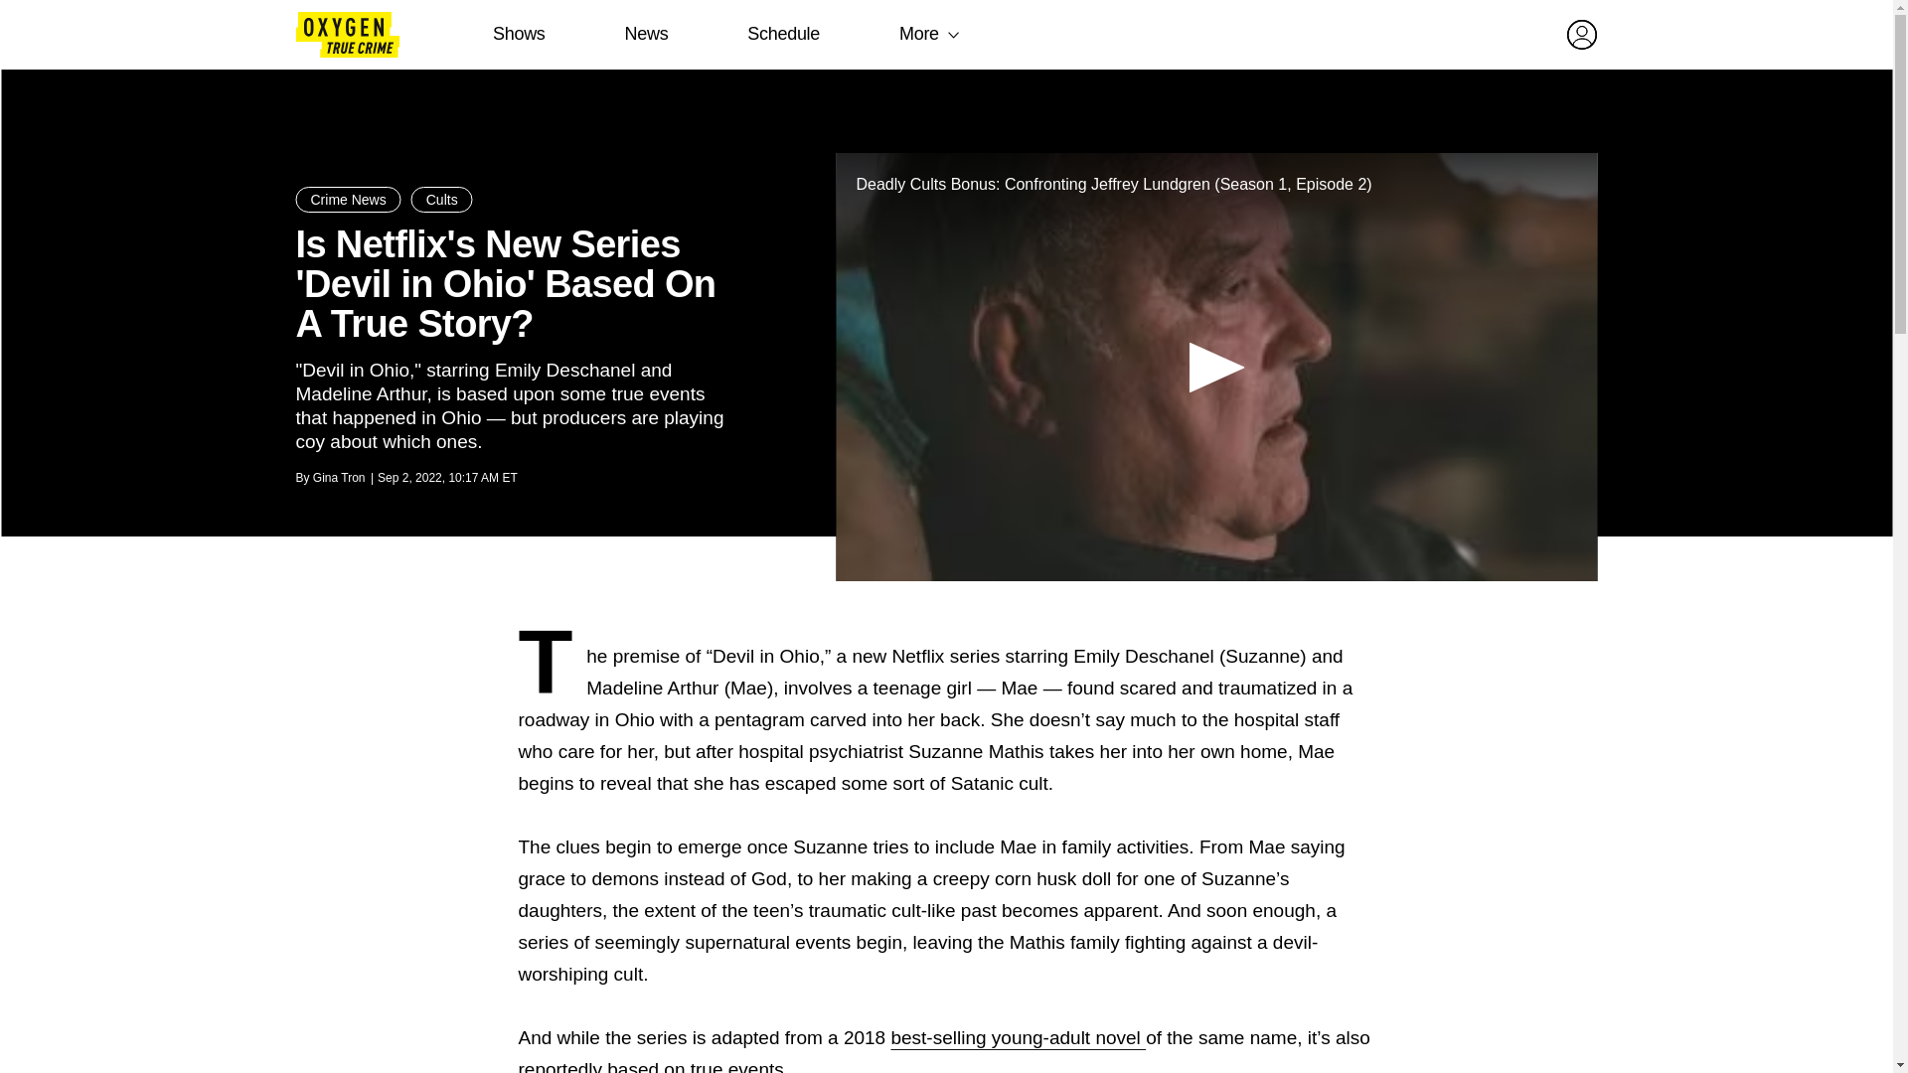 This screenshot has height=1073, width=1908. What do you see at coordinates (1018, 1037) in the screenshot?
I see `best-selling young-adult novel` at bounding box center [1018, 1037].